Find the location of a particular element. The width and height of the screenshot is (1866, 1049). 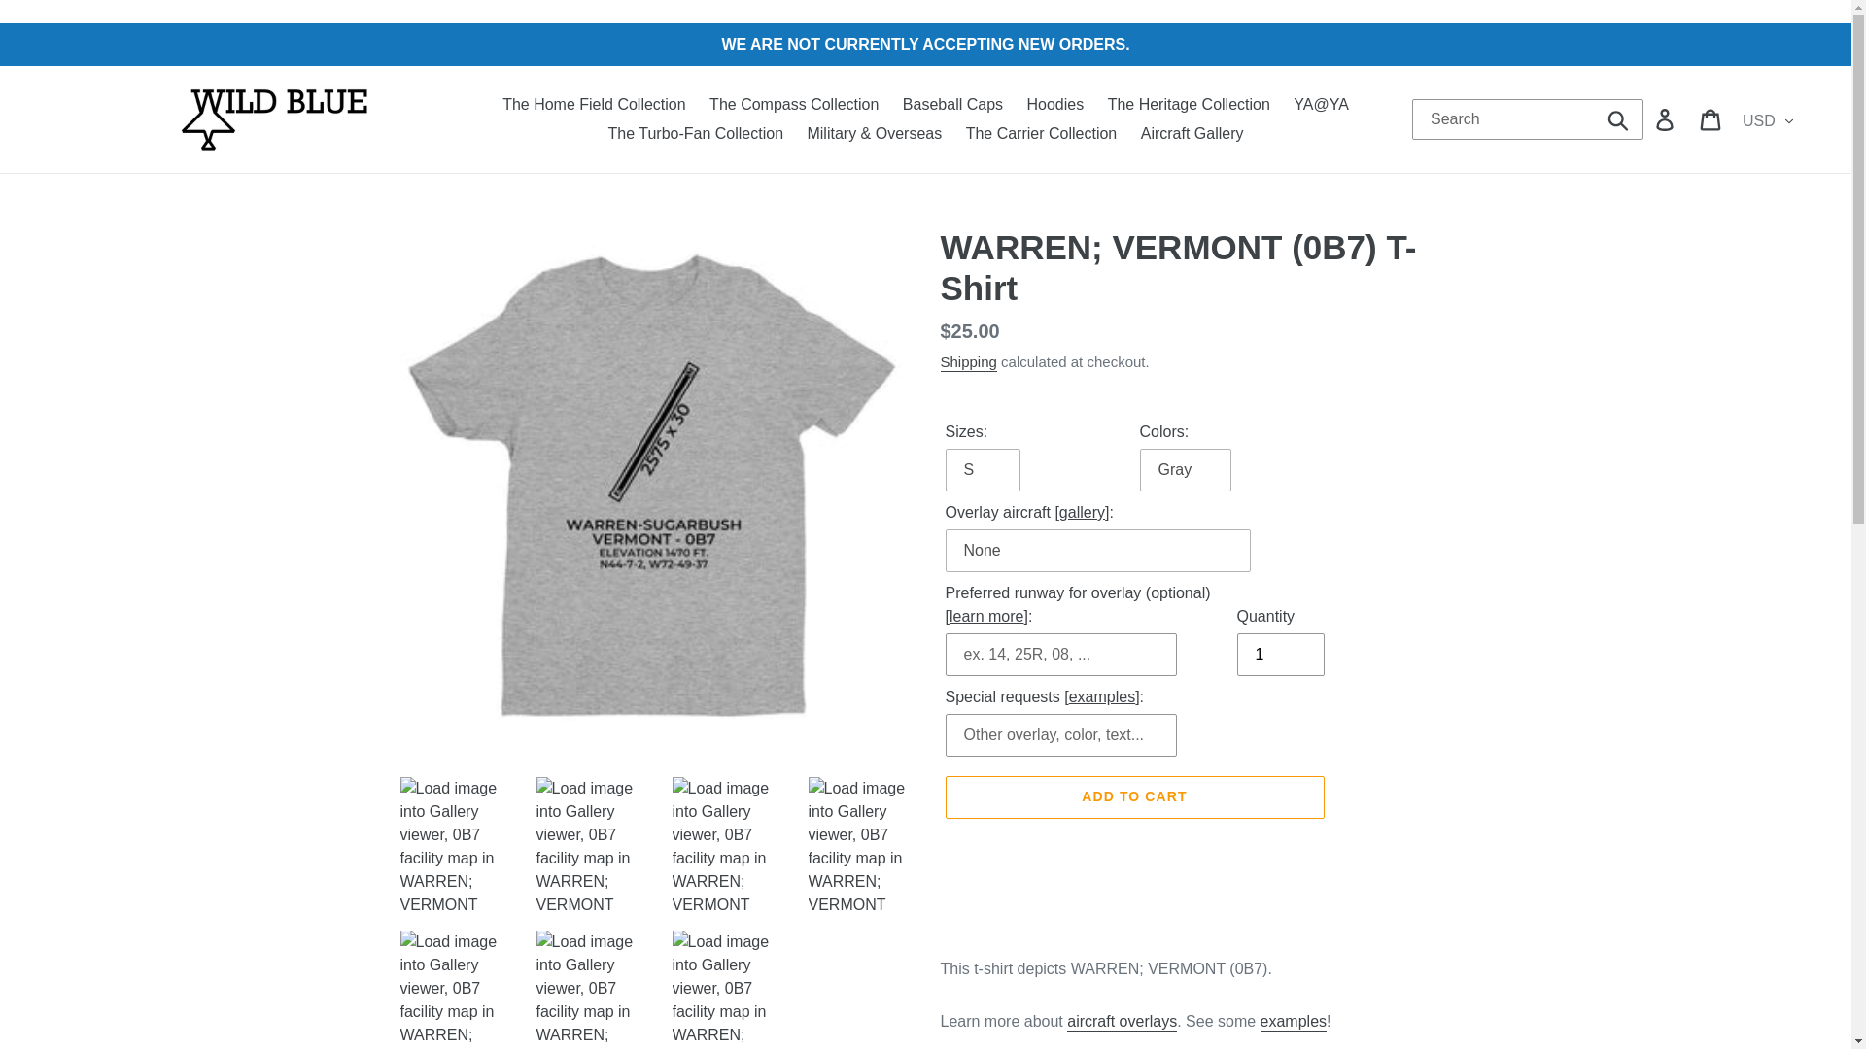

Cart is located at coordinates (1711, 118).